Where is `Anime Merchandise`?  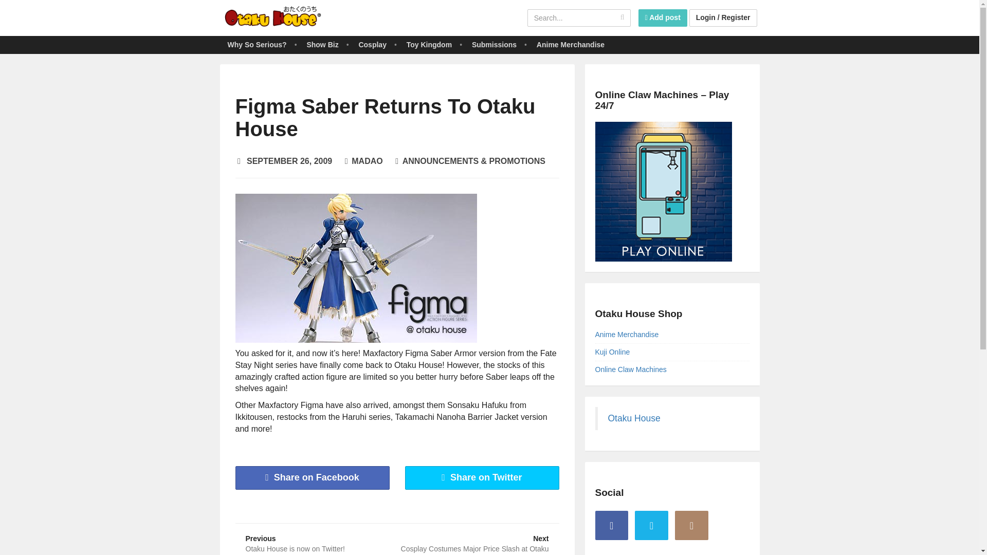 Anime Merchandise is located at coordinates (477, 540).